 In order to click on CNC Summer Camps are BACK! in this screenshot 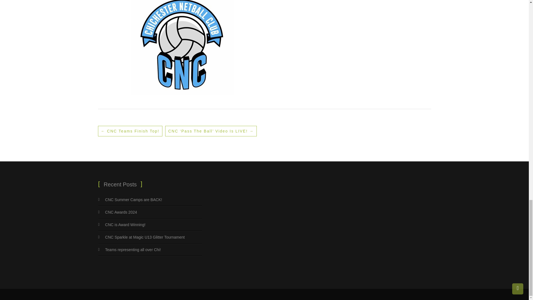, I will do `click(133, 199)`.